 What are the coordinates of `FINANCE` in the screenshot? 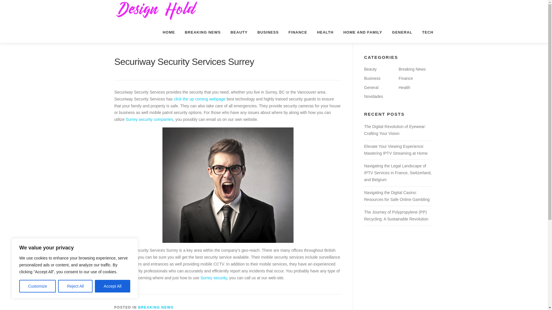 It's located at (298, 32).